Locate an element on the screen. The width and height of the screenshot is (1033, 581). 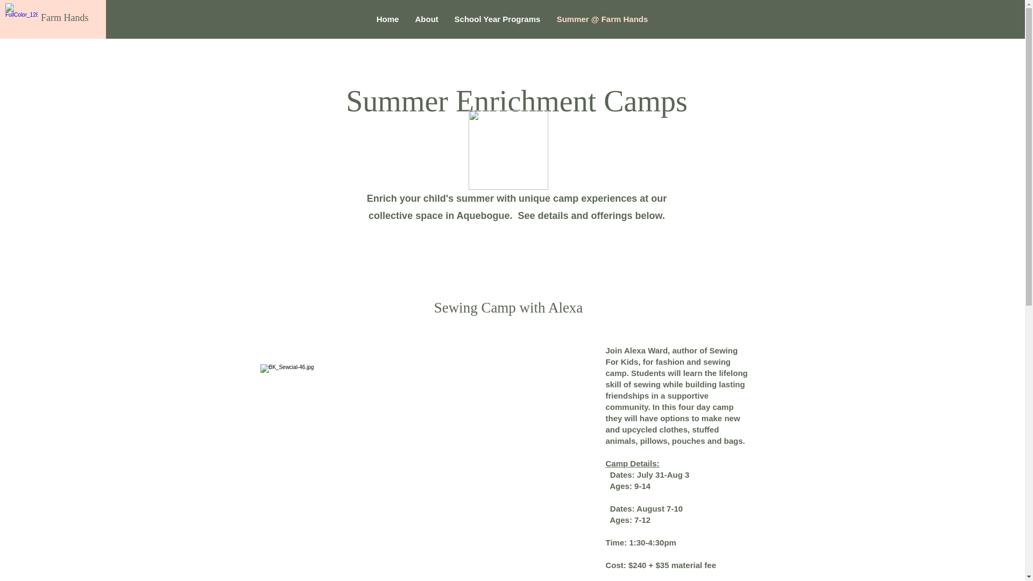
Farm Hands is located at coordinates (65, 17).